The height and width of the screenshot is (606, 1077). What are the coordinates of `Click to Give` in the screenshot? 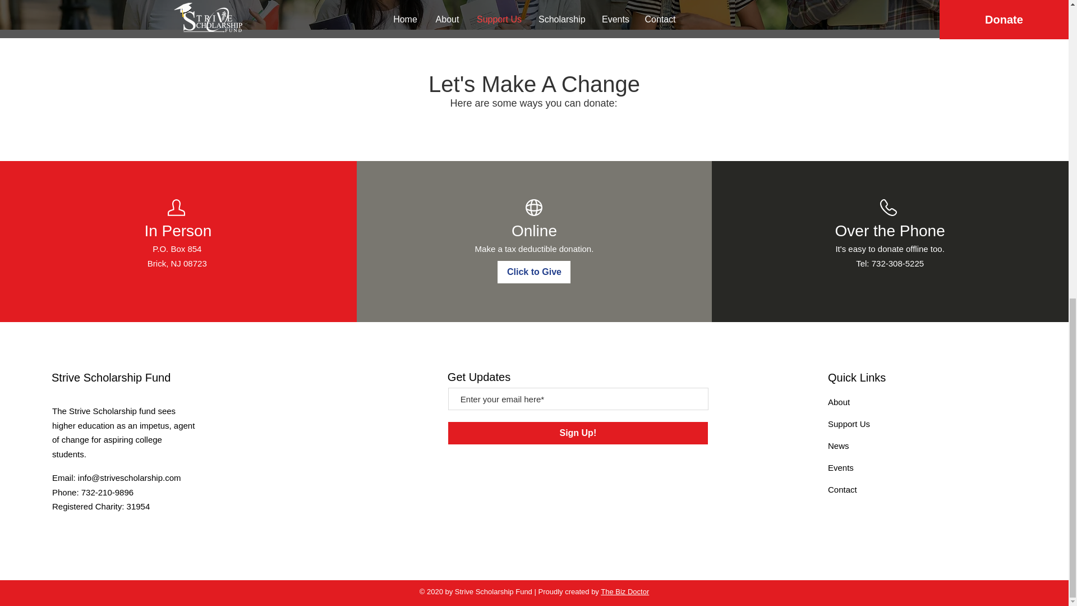 It's located at (534, 272).